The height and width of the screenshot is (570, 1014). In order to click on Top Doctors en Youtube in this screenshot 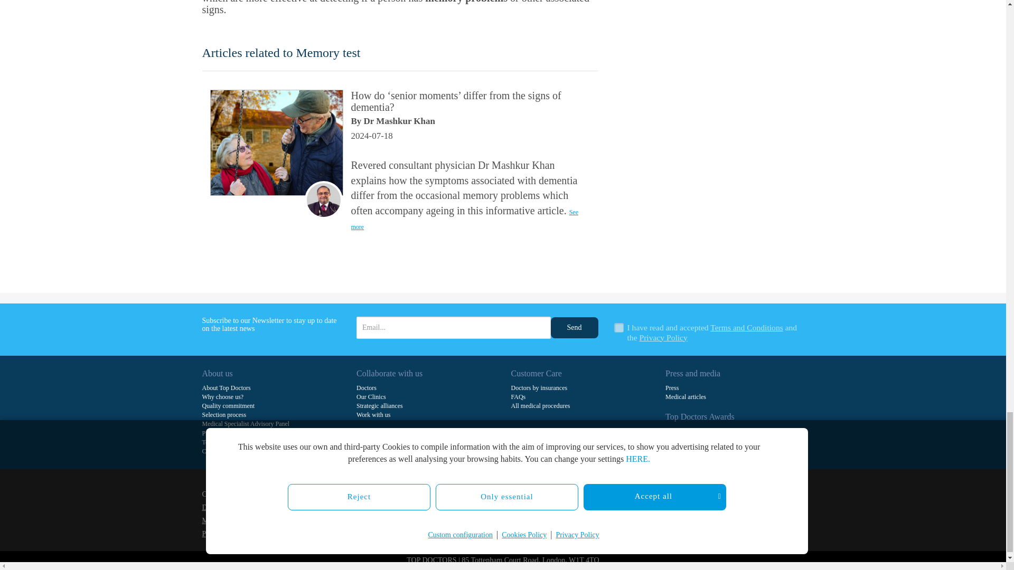, I will do `click(578, 514)`.